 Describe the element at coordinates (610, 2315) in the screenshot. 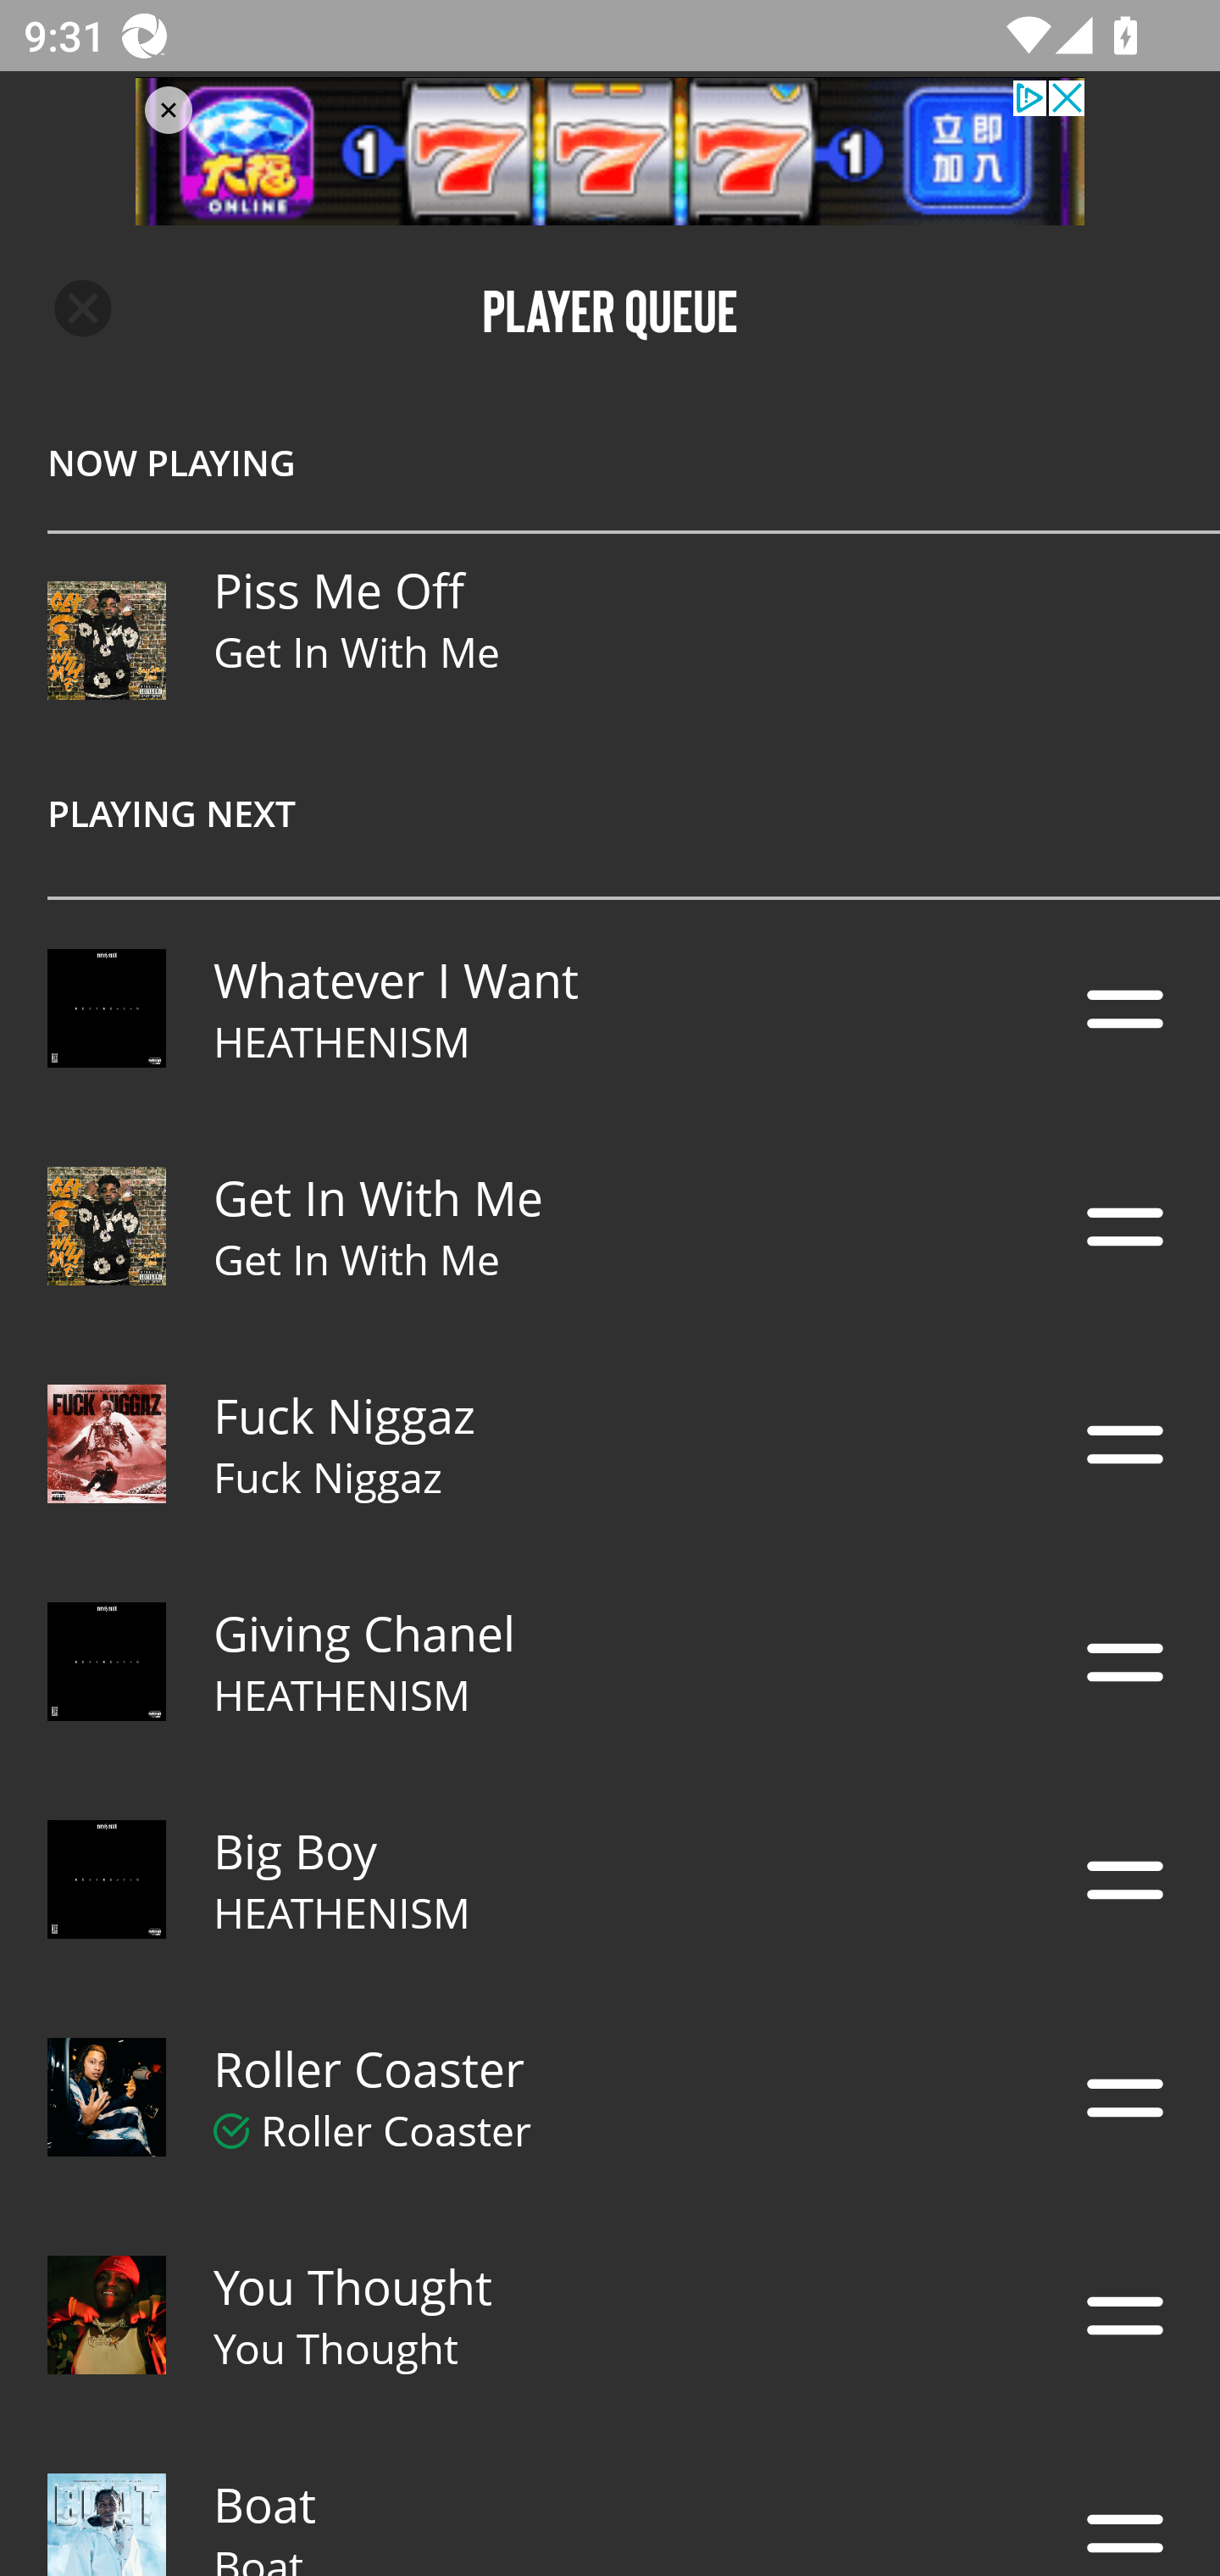

I see `Description You Thought You Thought Description` at that location.